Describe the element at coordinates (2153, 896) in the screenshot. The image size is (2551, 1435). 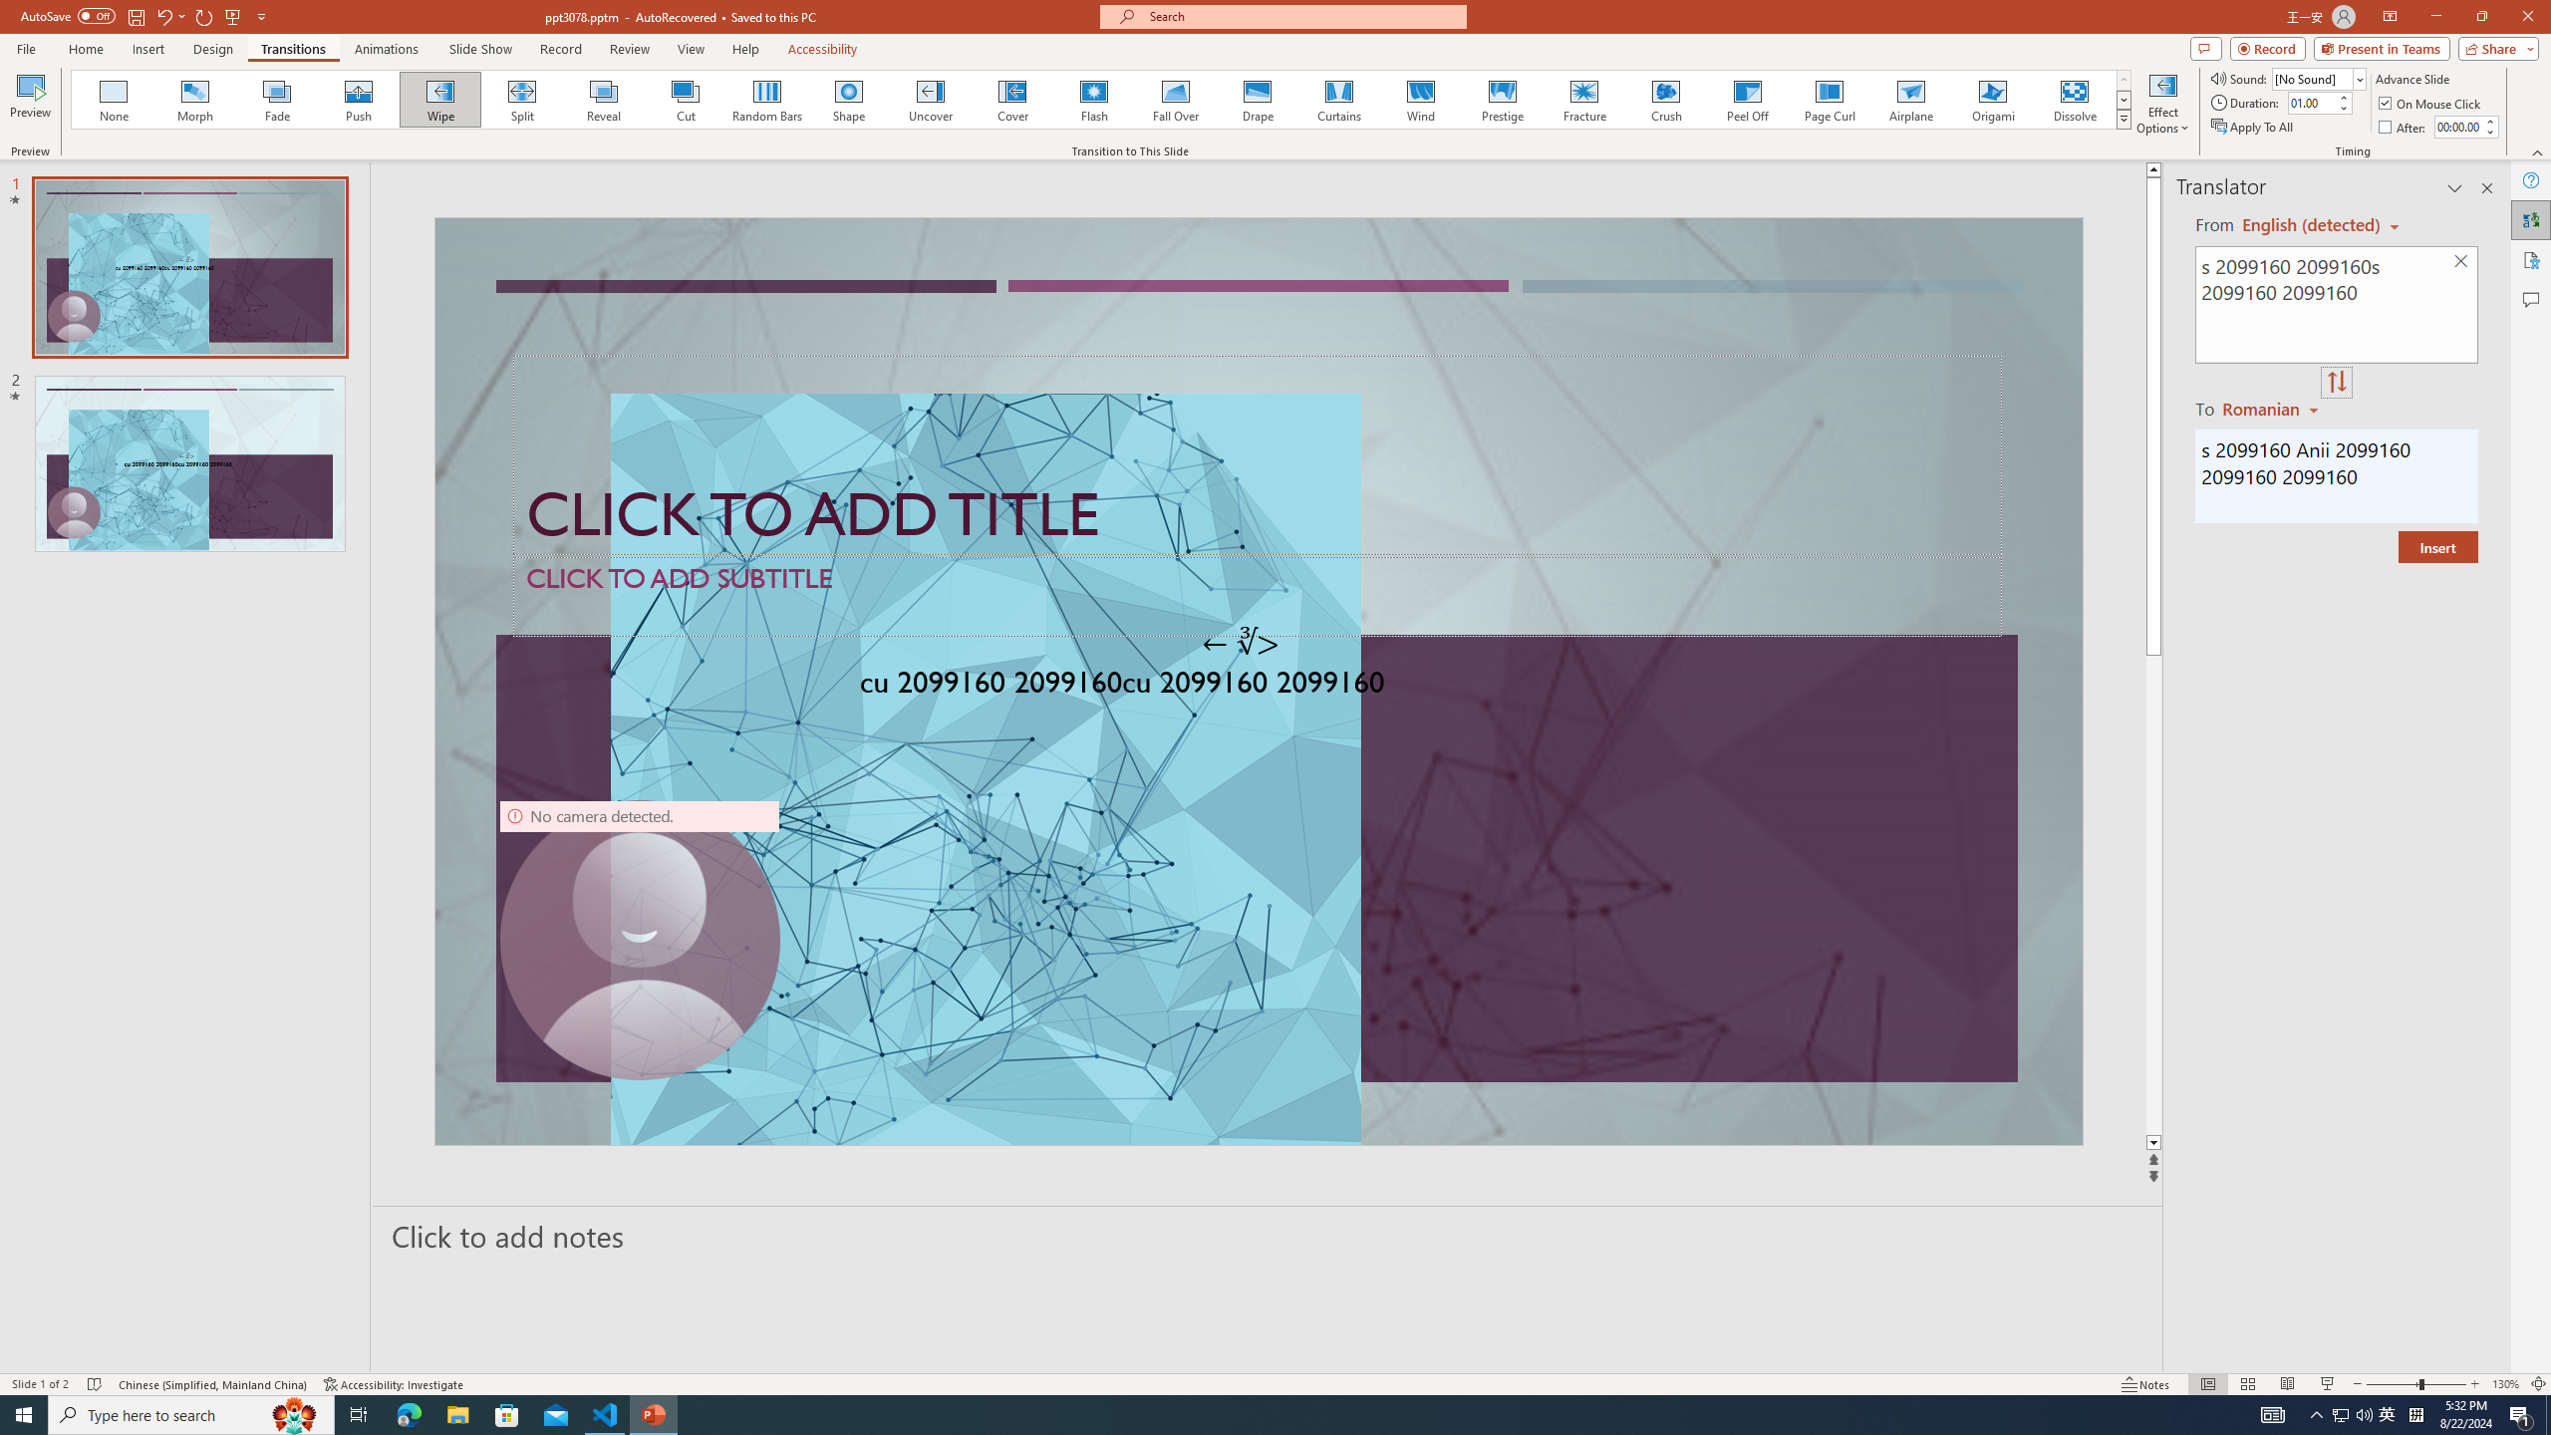
I see `Page down` at that location.